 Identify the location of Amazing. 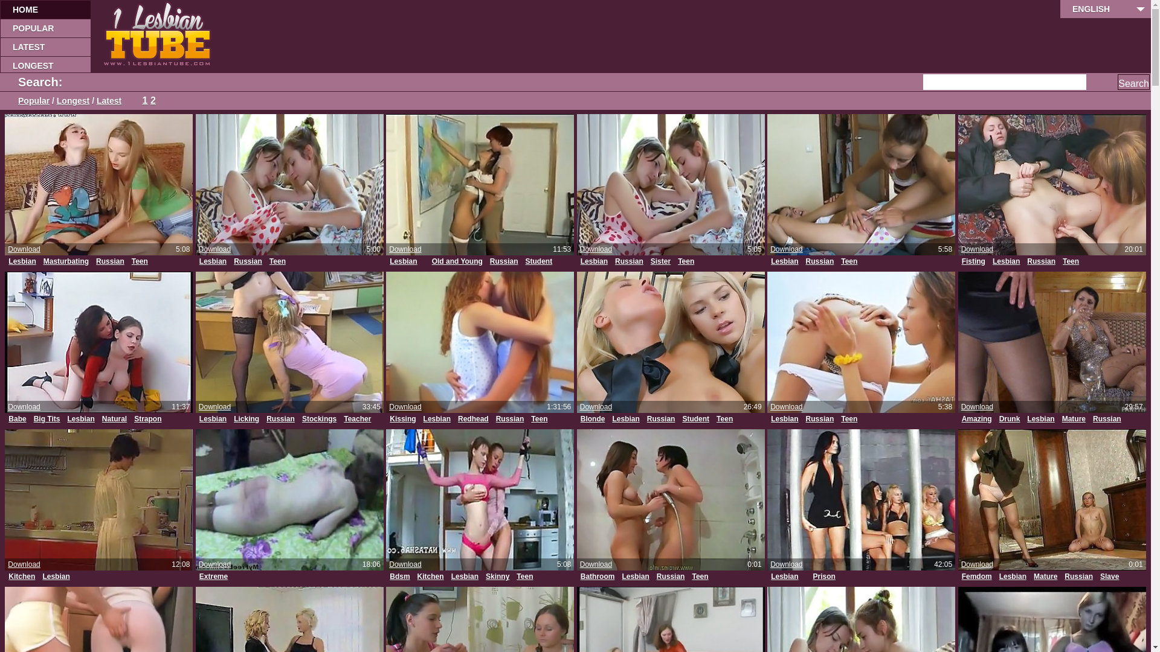
(977, 419).